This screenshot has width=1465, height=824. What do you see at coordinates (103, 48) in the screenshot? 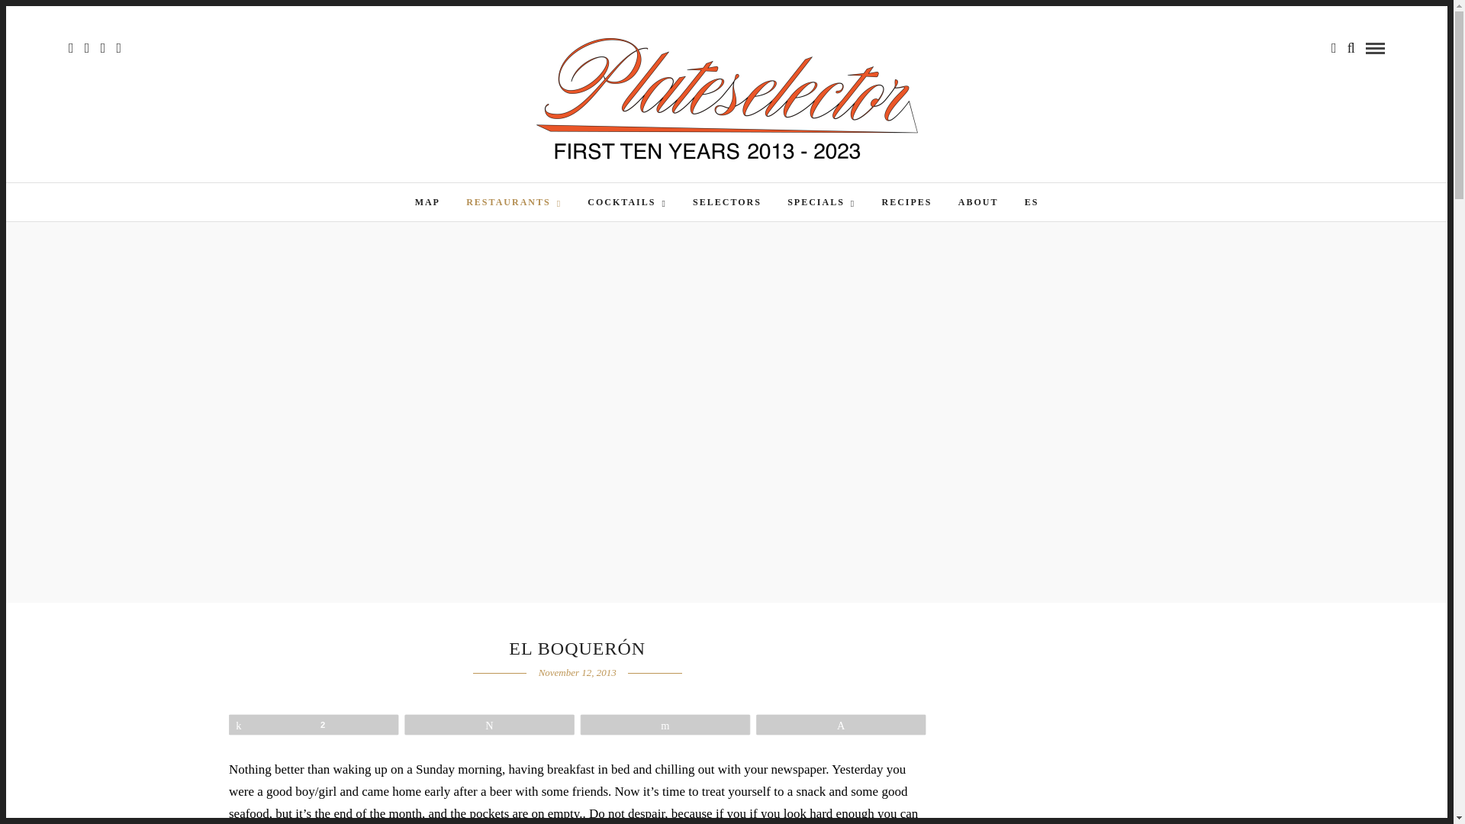
I see `Youtube` at bounding box center [103, 48].